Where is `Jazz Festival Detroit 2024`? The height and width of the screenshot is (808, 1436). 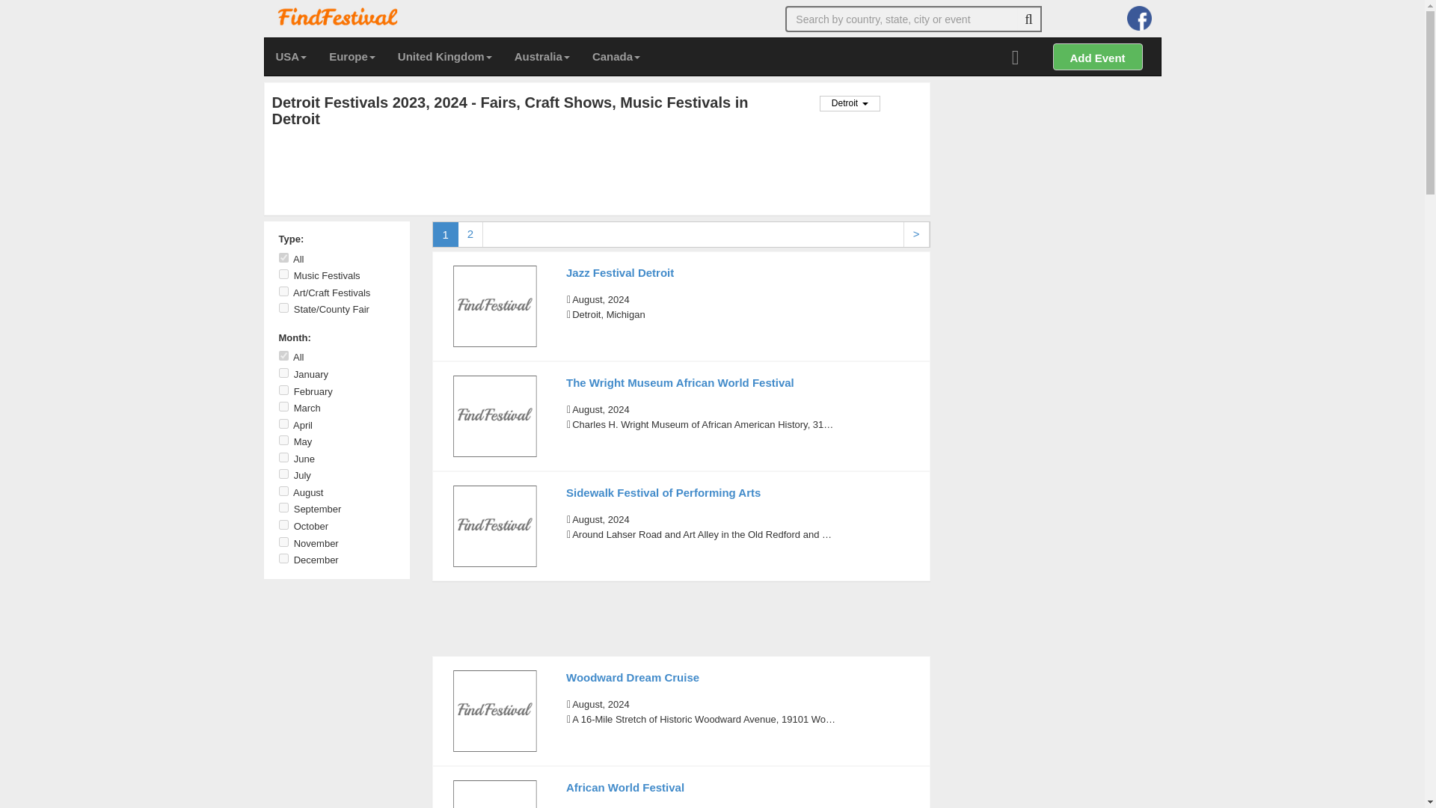
Jazz Festival Detroit 2024 is located at coordinates (494, 306).